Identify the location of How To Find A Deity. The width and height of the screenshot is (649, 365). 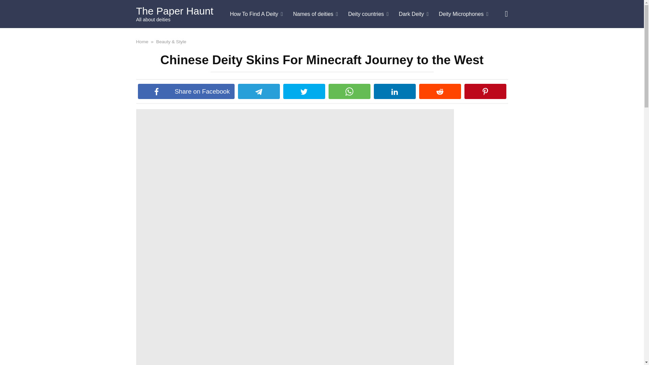
(256, 14).